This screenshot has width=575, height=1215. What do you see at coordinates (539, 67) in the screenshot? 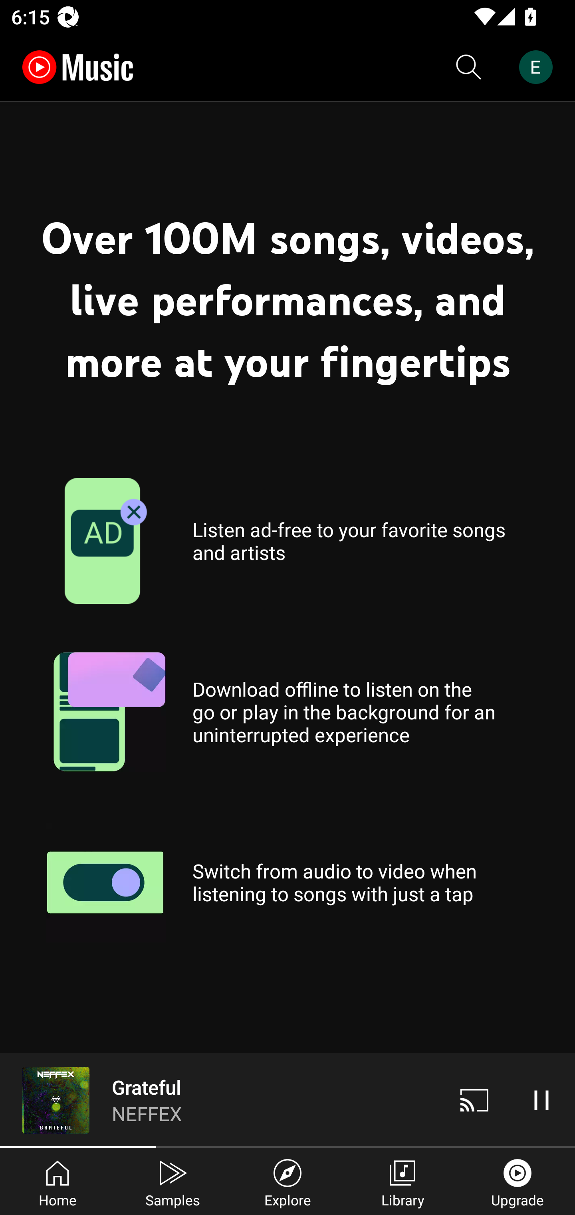
I see `Account` at bounding box center [539, 67].